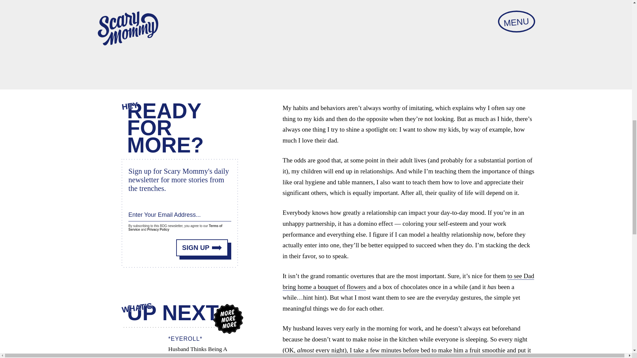 The height and width of the screenshot is (358, 637). What do you see at coordinates (408, 281) in the screenshot?
I see `to see Dad bring home a bouquet of flowers` at bounding box center [408, 281].